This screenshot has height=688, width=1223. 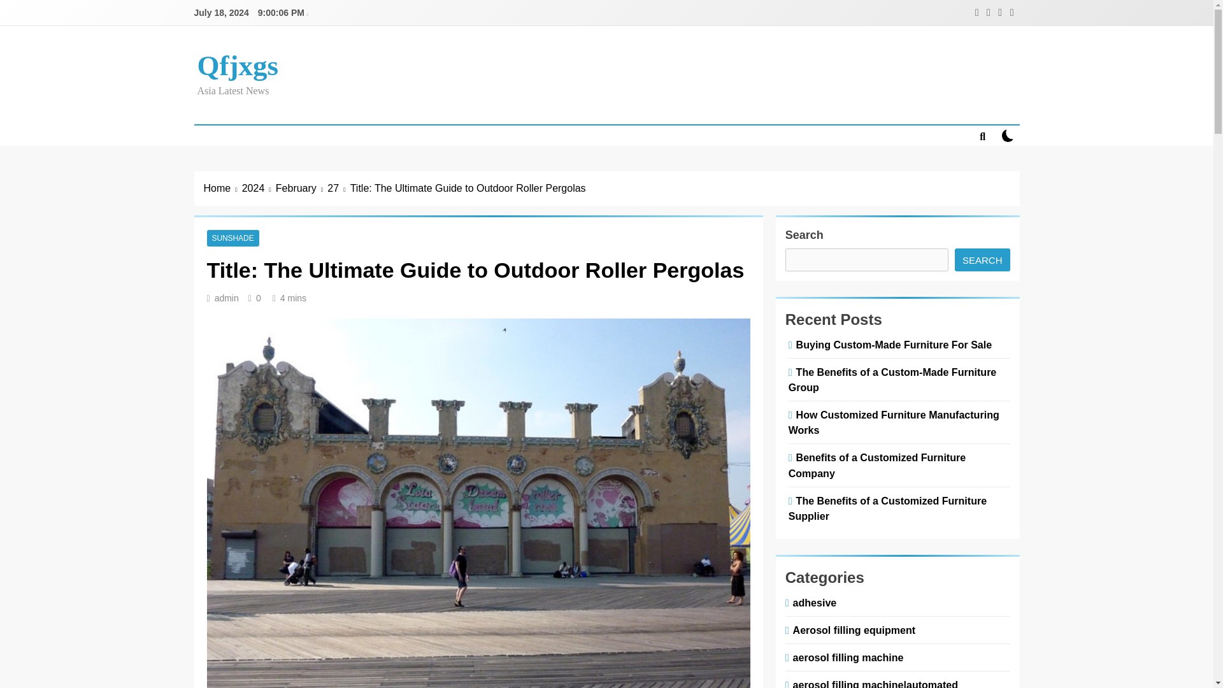 What do you see at coordinates (227, 298) in the screenshot?
I see `admin` at bounding box center [227, 298].